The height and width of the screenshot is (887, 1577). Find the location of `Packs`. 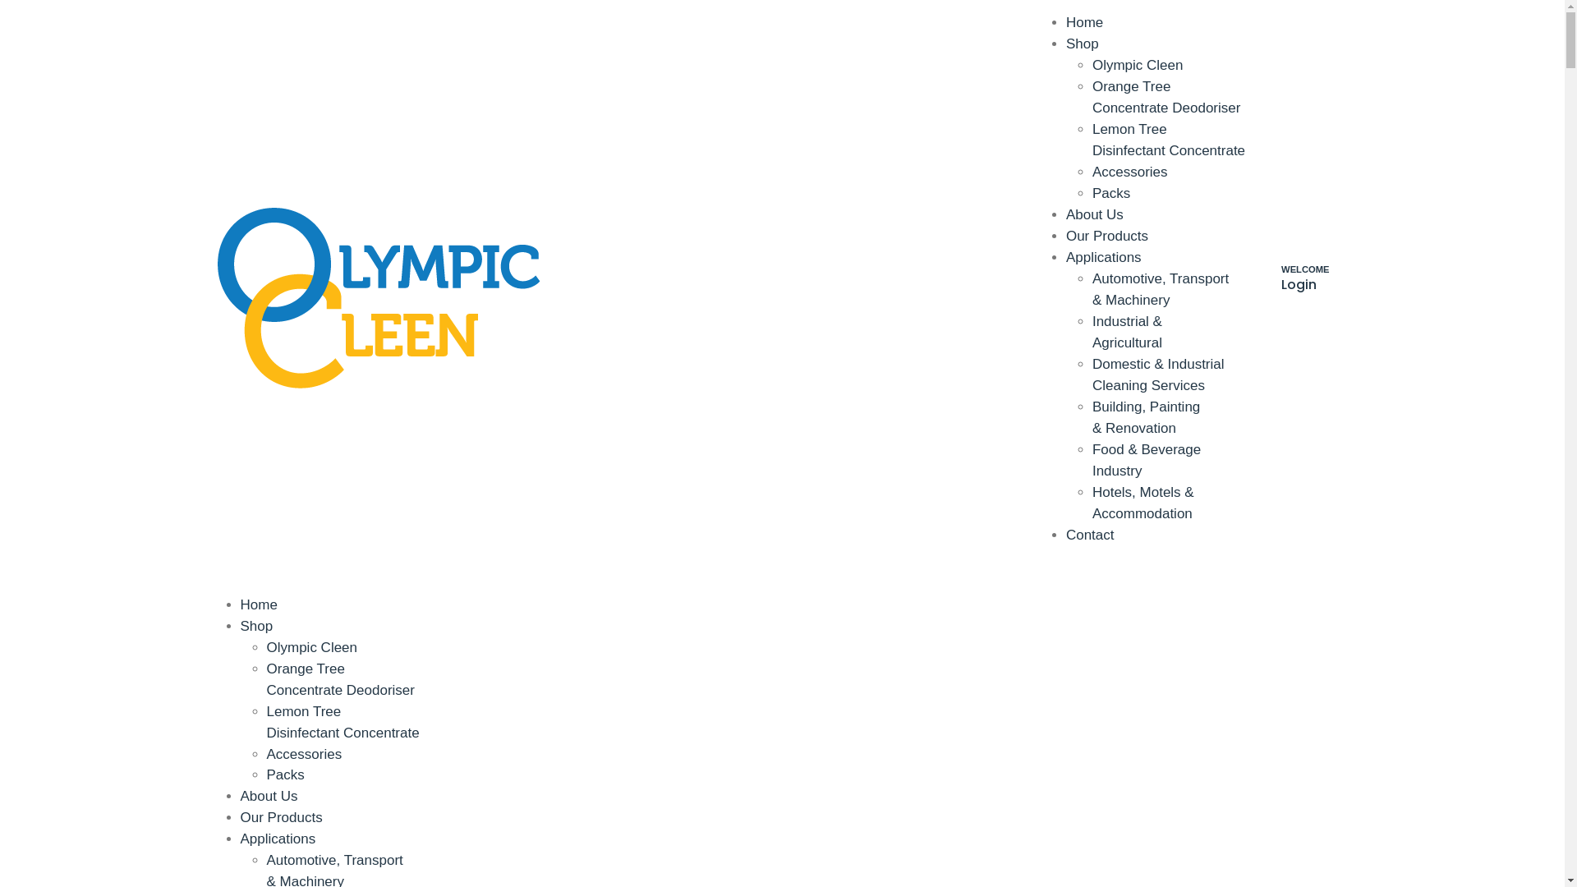

Packs is located at coordinates (1111, 194).